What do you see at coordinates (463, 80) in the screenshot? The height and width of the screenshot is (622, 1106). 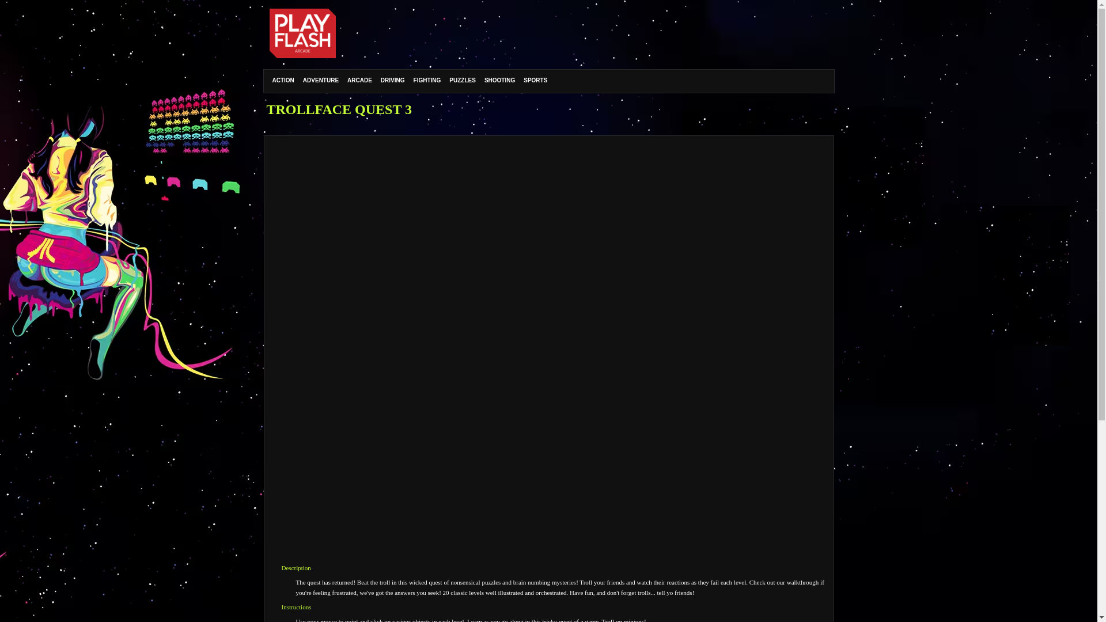 I see `PUZZLES` at bounding box center [463, 80].